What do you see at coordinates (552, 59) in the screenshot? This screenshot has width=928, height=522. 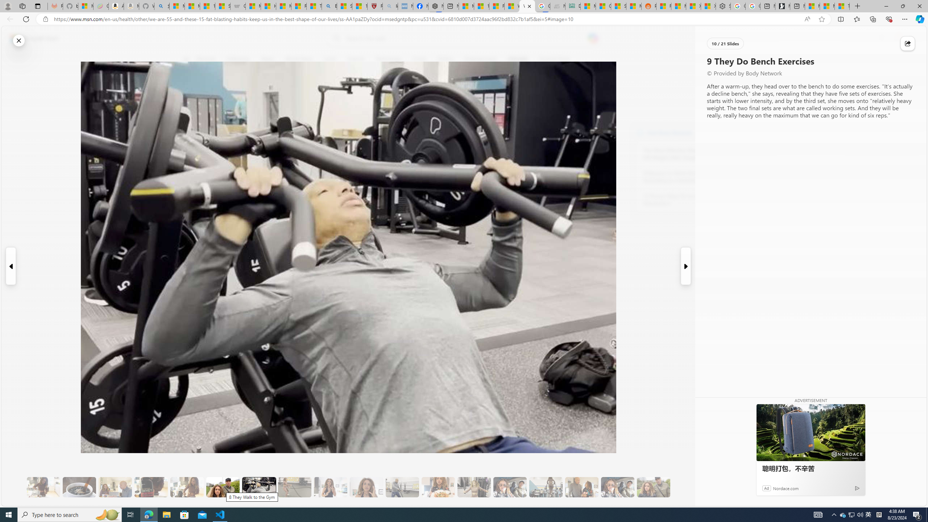 I see `Food & Drink` at bounding box center [552, 59].